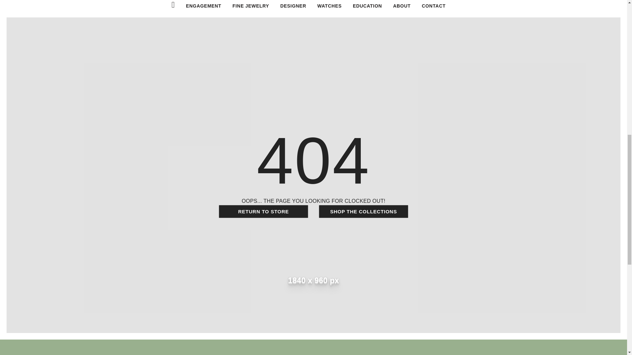  I want to click on RETURN TO STORE, so click(264, 211).